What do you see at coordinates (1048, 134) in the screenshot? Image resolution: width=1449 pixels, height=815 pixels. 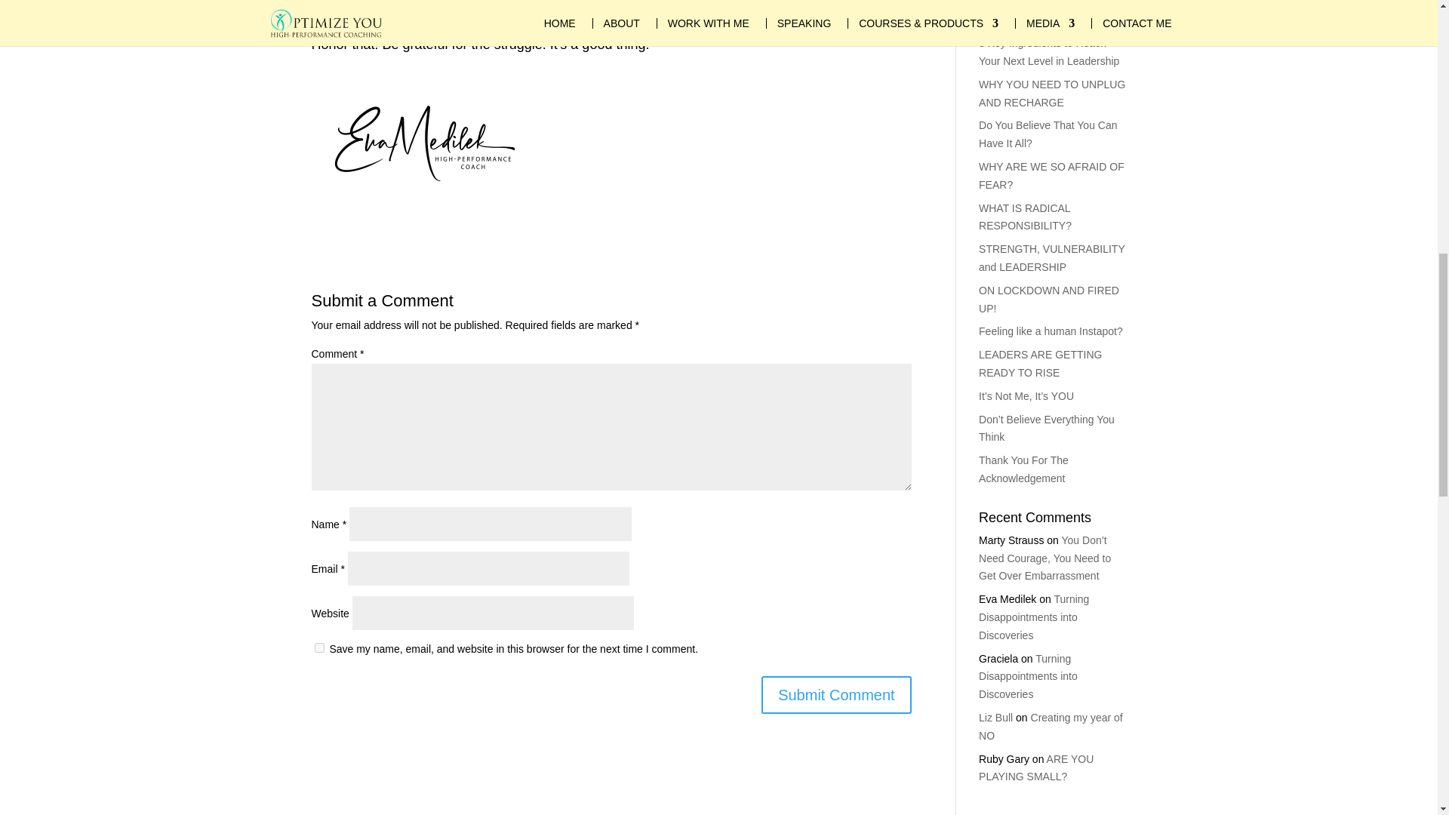 I see `Do You Believe That You Can Have It All?` at bounding box center [1048, 134].